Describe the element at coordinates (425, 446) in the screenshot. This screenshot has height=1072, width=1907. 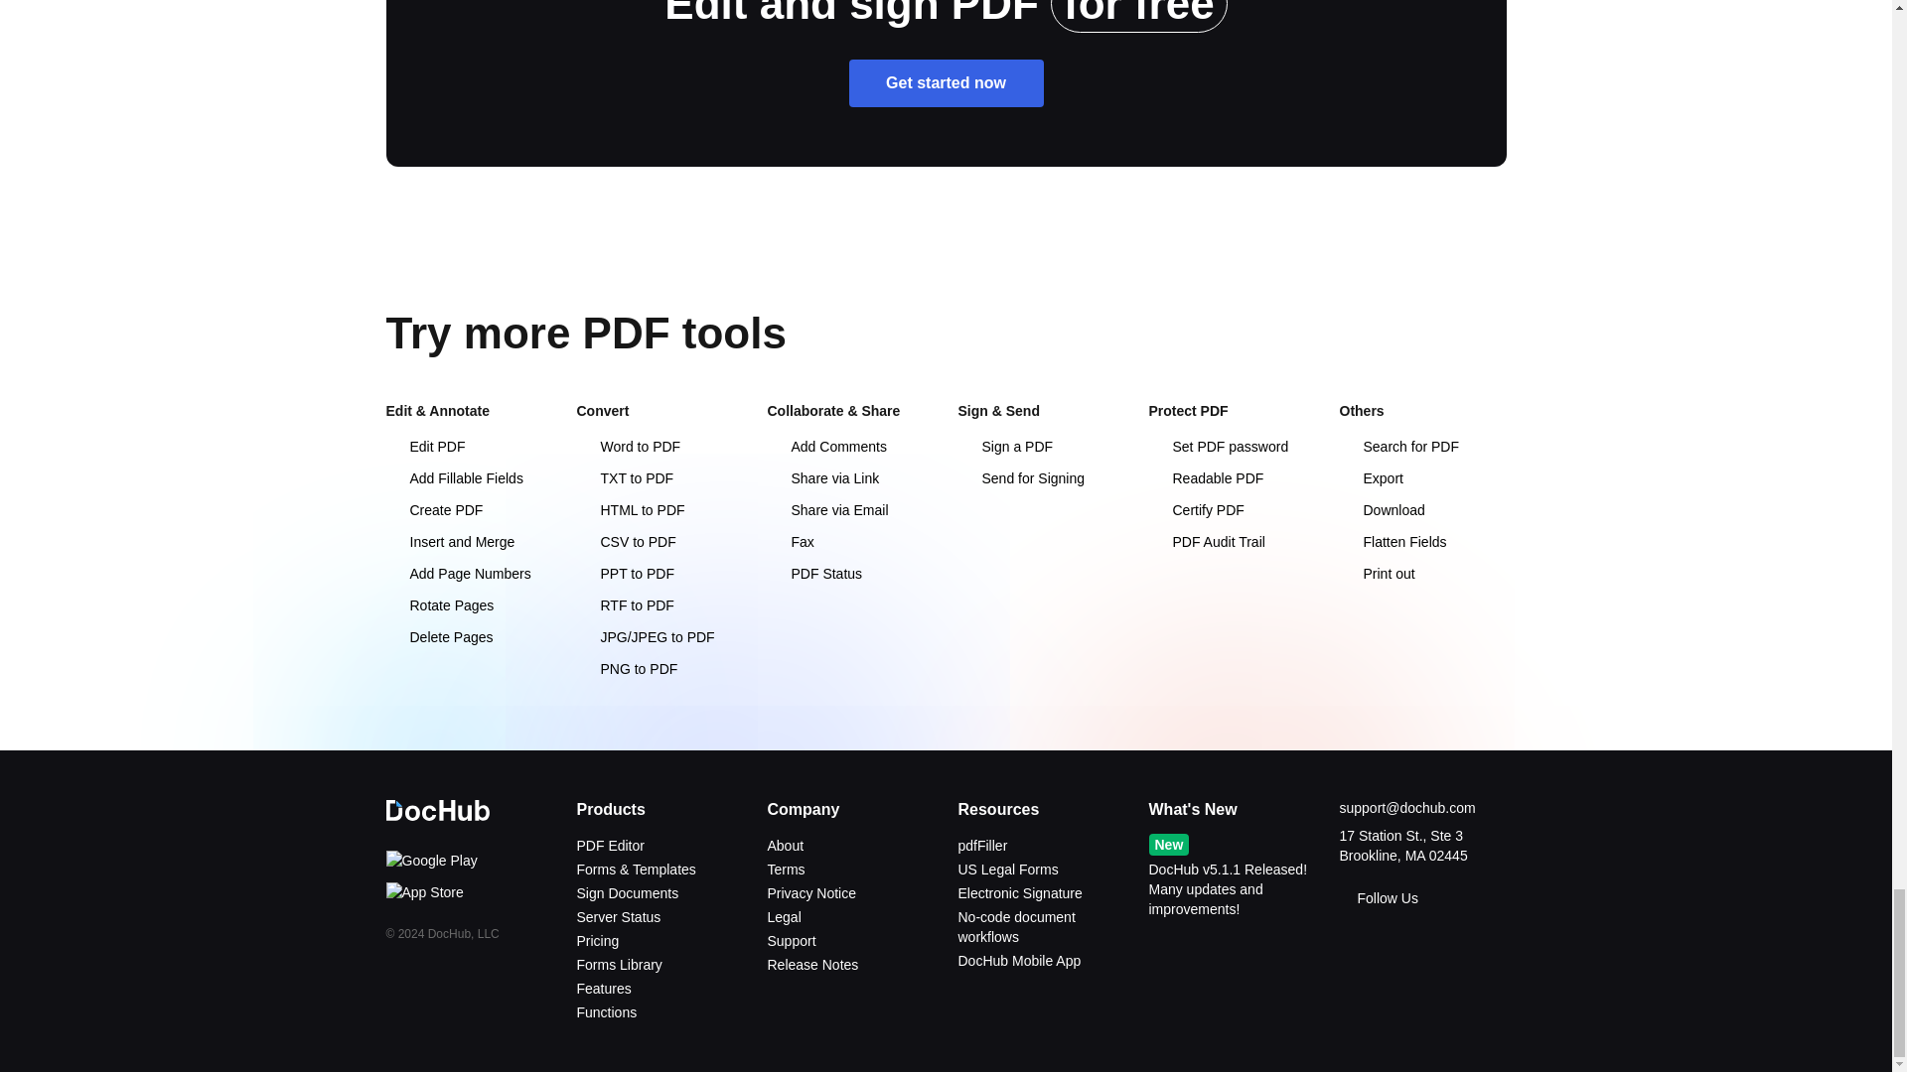
I see `Edit PDF` at that location.